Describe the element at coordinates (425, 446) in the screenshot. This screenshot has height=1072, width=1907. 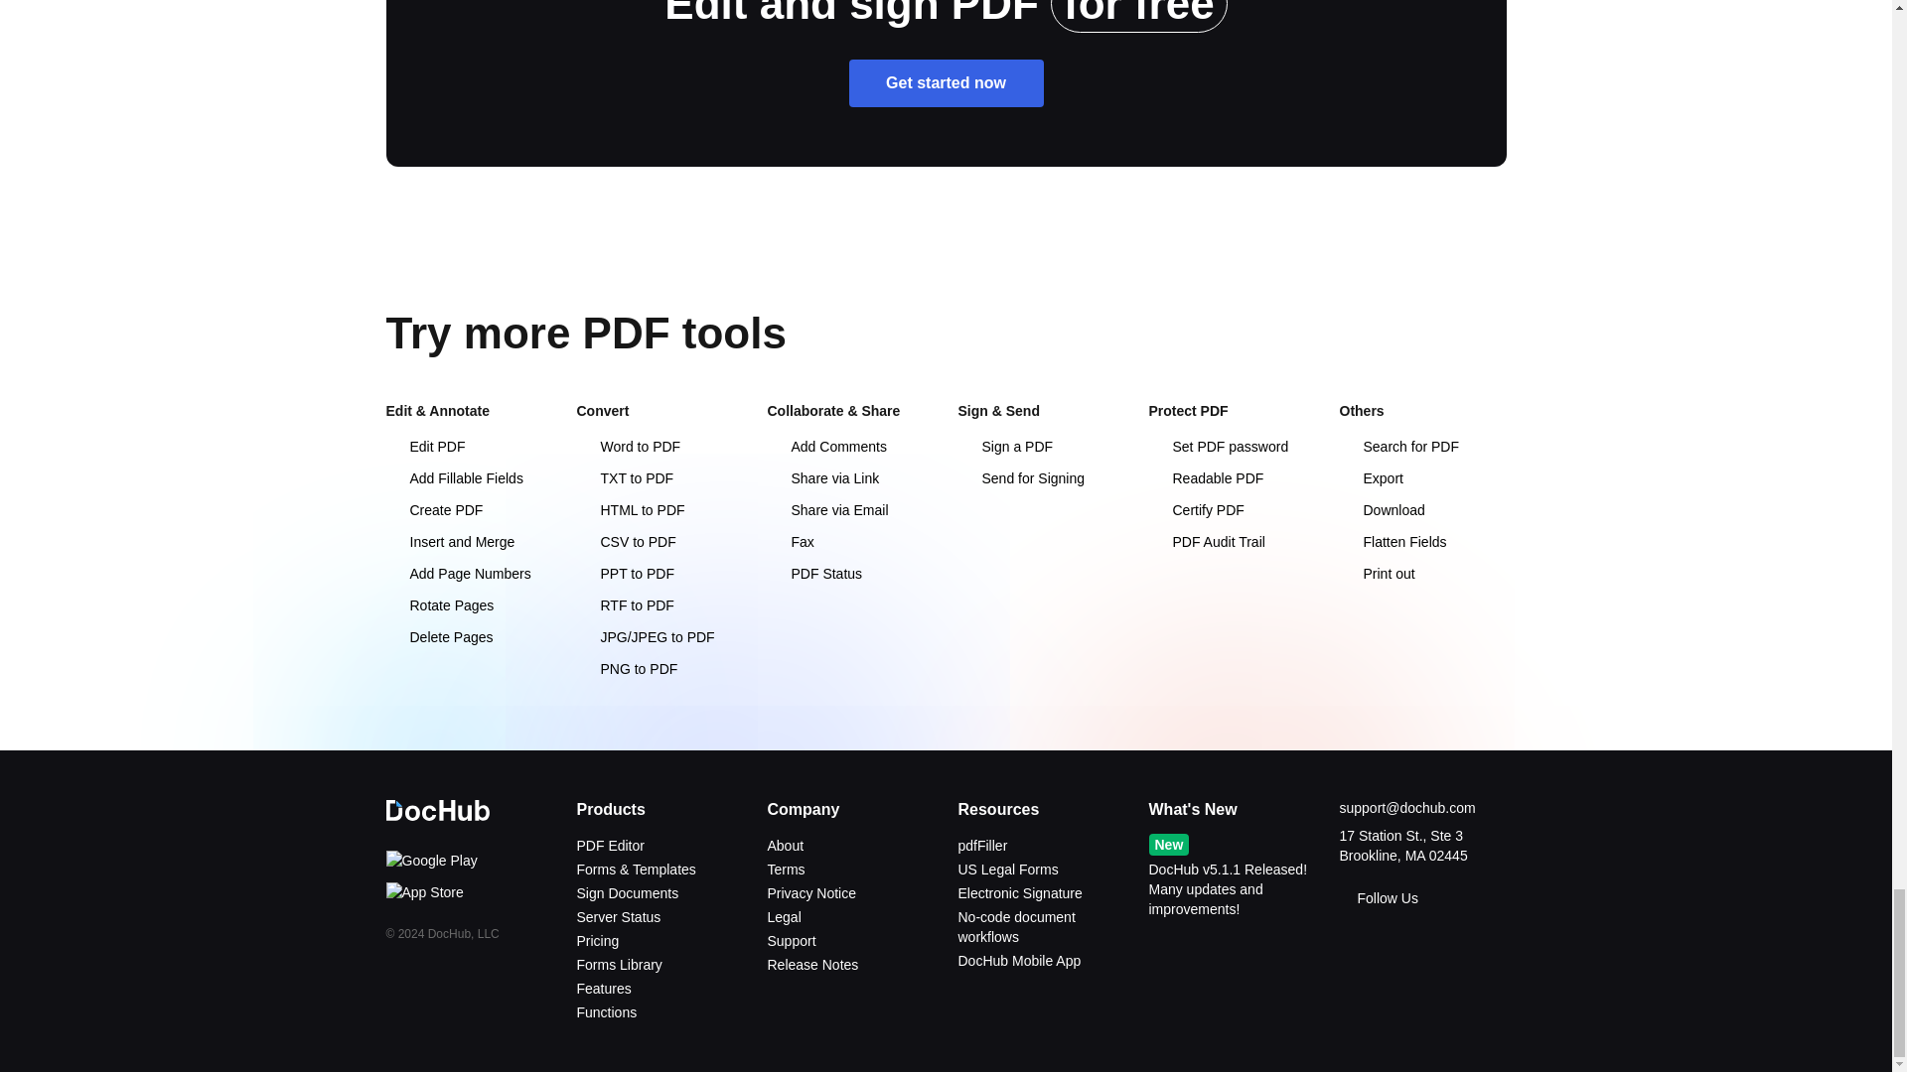
I see `Edit PDF` at that location.